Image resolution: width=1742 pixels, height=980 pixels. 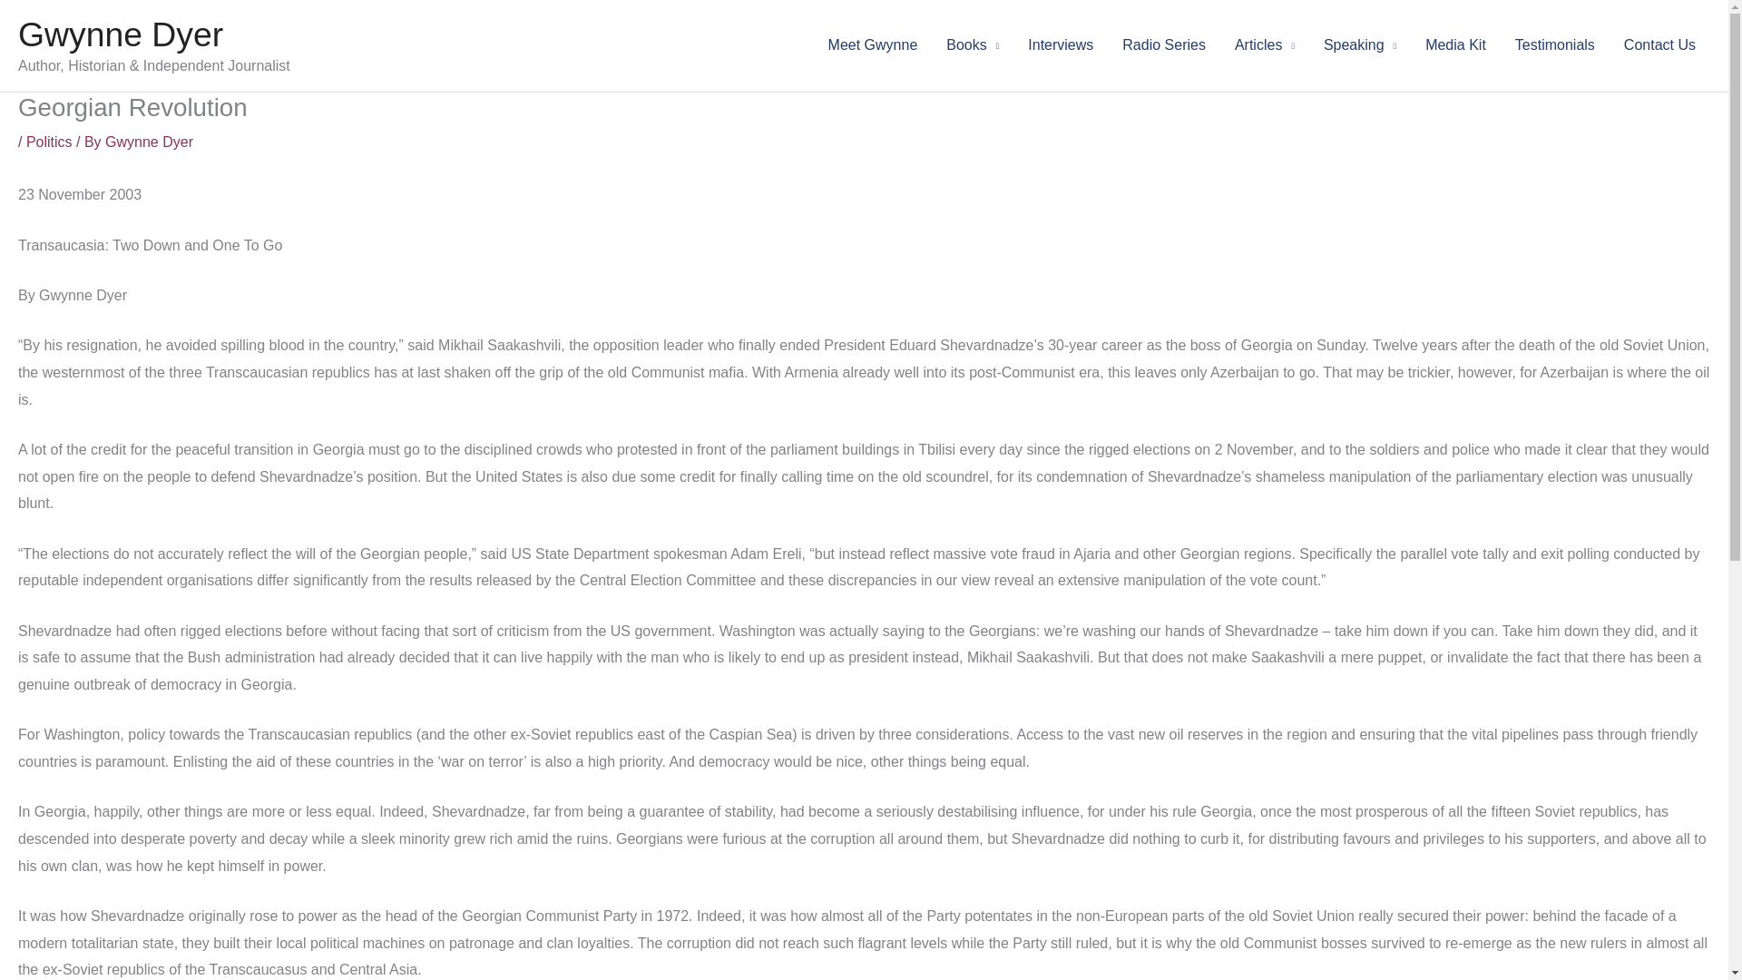 What do you see at coordinates (149, 142) in the screenshot?
I see `Gwynne Dyer` at bounding box center [149, 142].